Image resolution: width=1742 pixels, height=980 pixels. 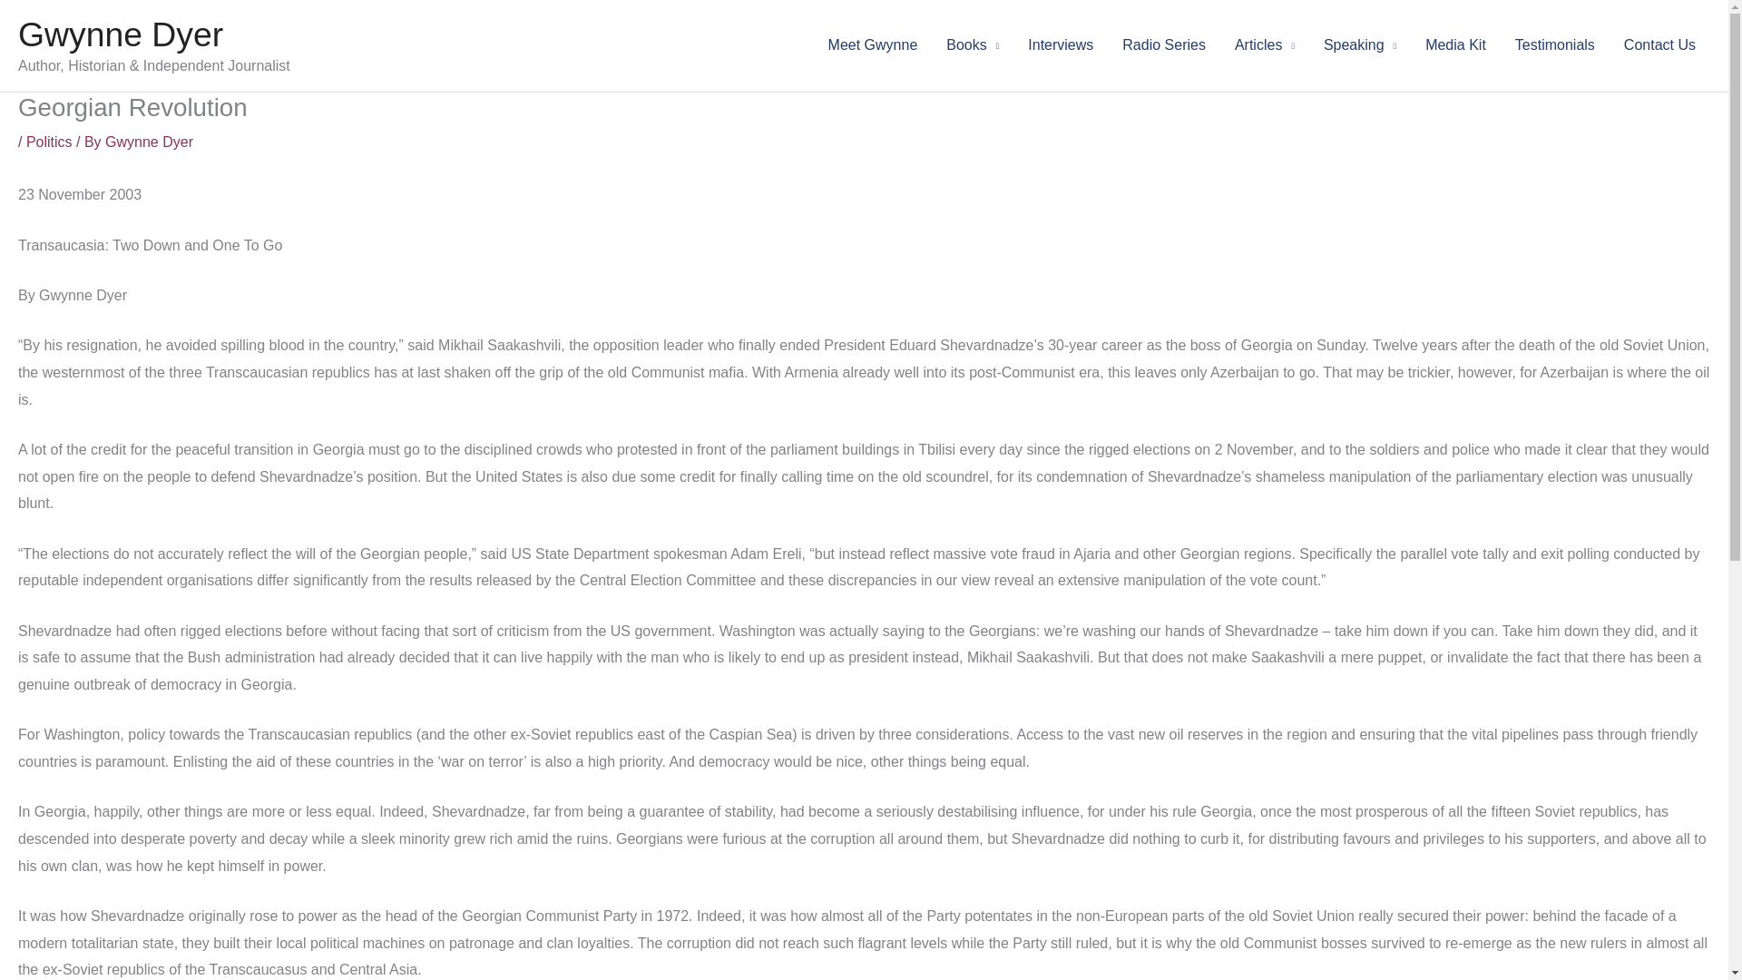 What do you see at coordinates (149, 142) in the screenshot?
I see `Gwynne Dyer` at bounding box center [149, 142].